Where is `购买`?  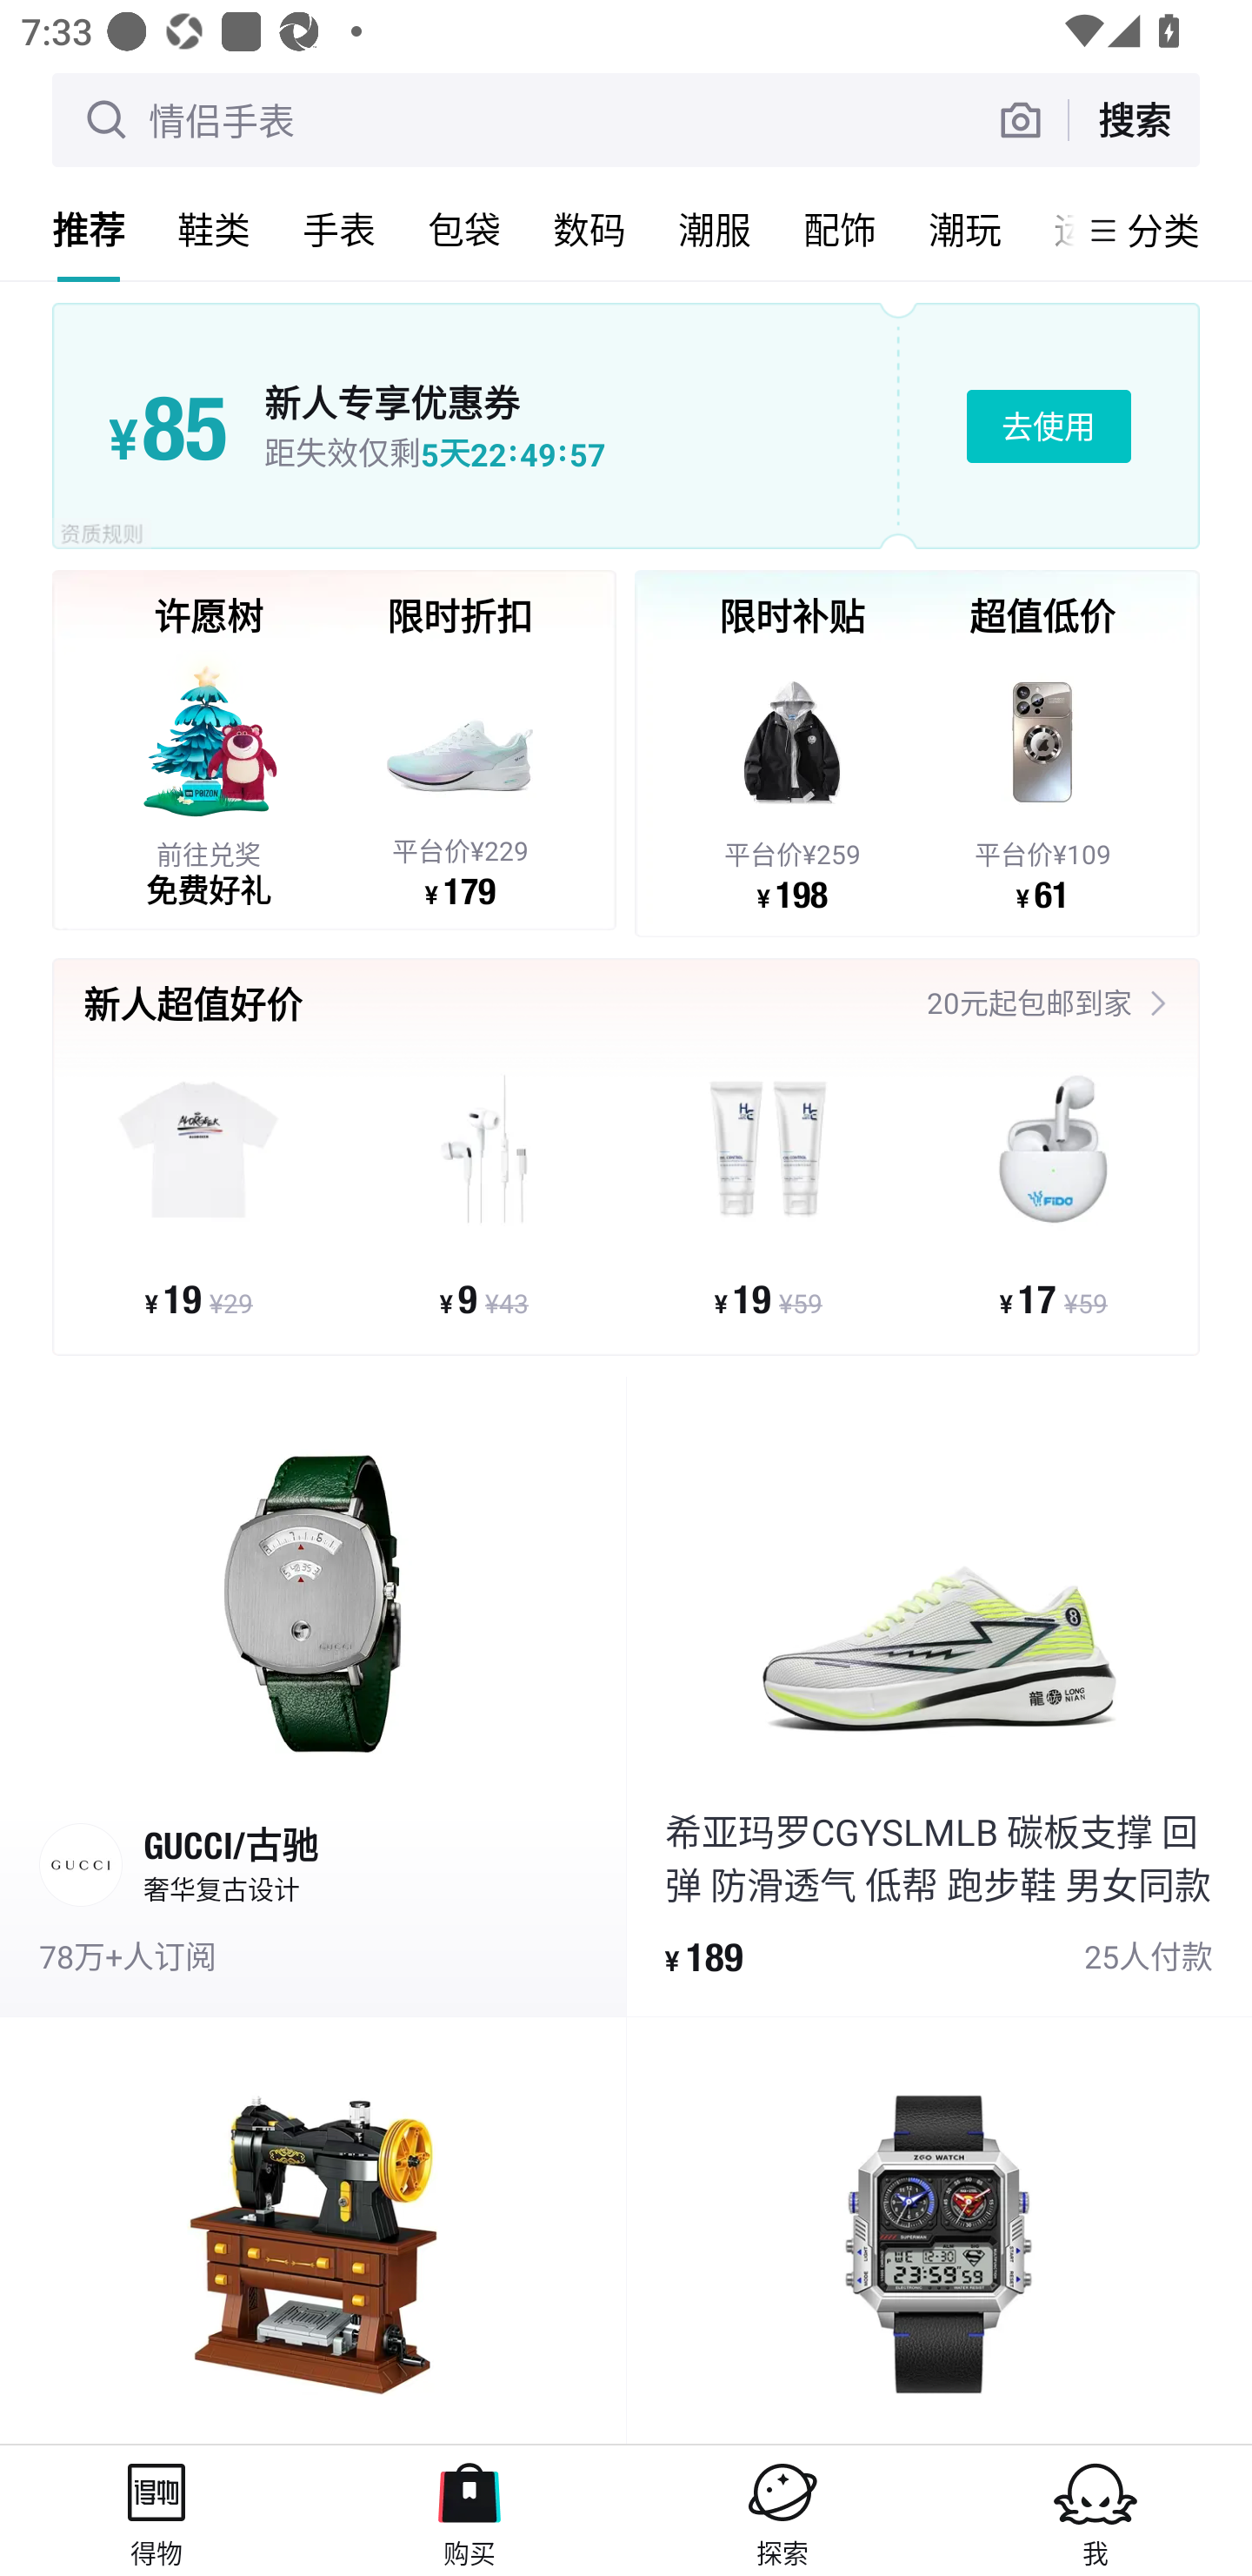 购买 is located at coordinates (469, 2510).